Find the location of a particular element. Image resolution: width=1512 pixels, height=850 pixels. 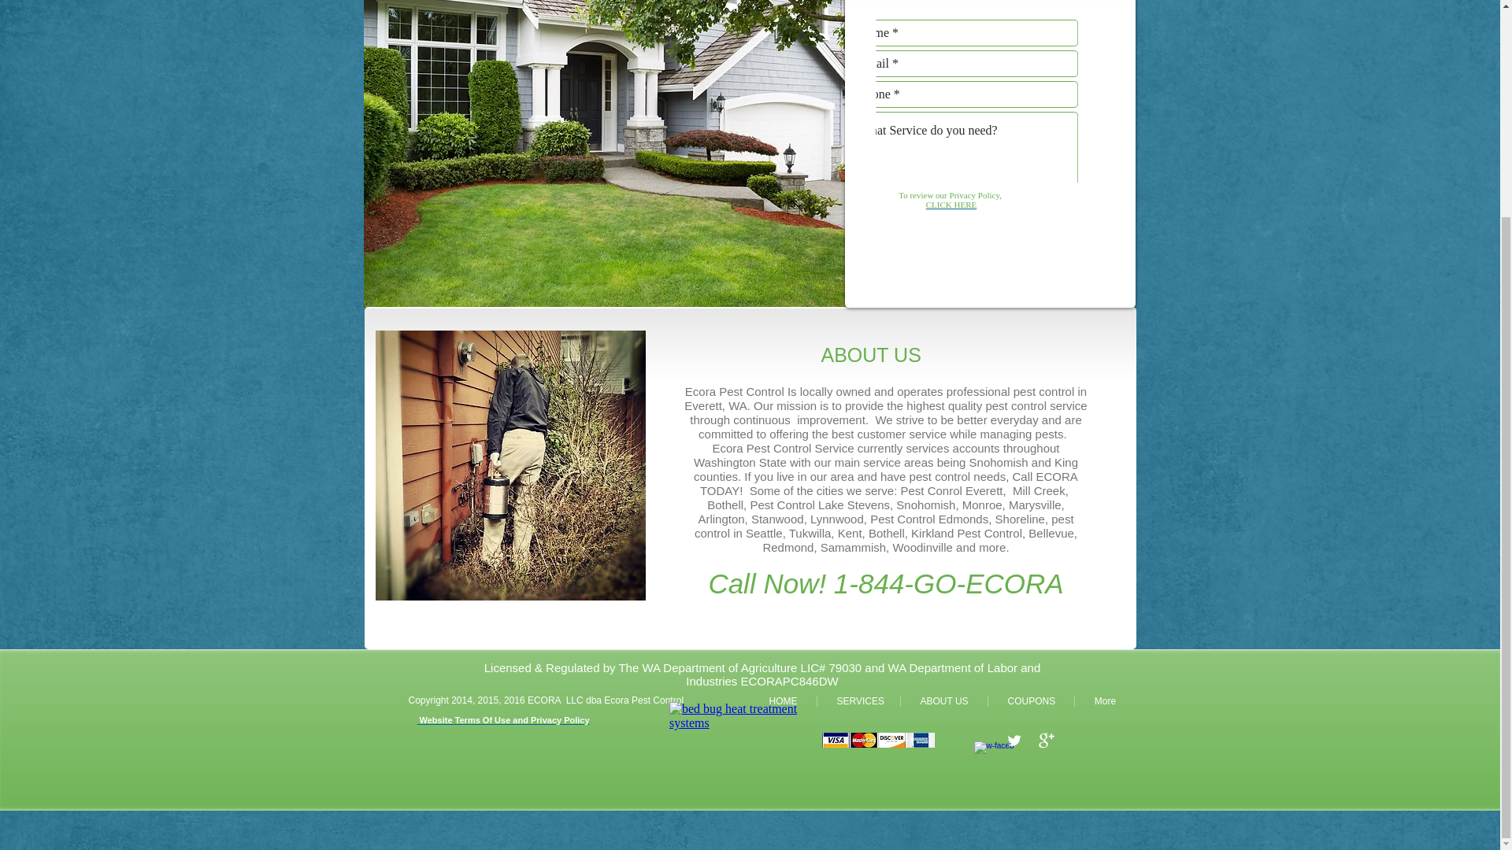

ABOUT US is located at coordinates (943, 700).